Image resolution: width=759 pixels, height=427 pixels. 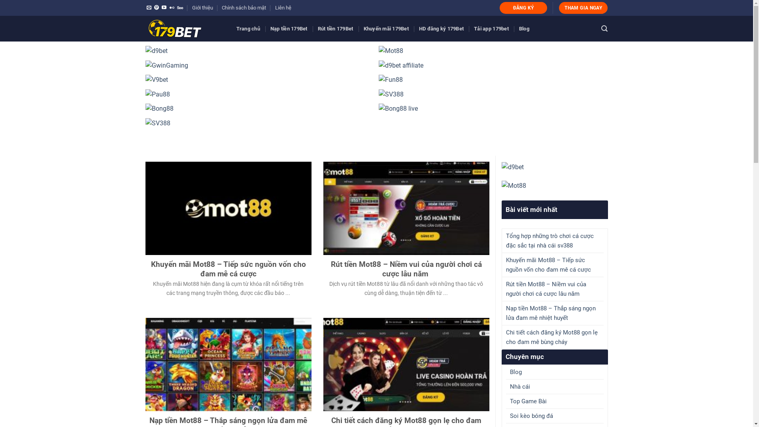 What do you see at coordinates (554, 167) in the screenshot?
I see `d9bet` at bounding box center [554, 167].